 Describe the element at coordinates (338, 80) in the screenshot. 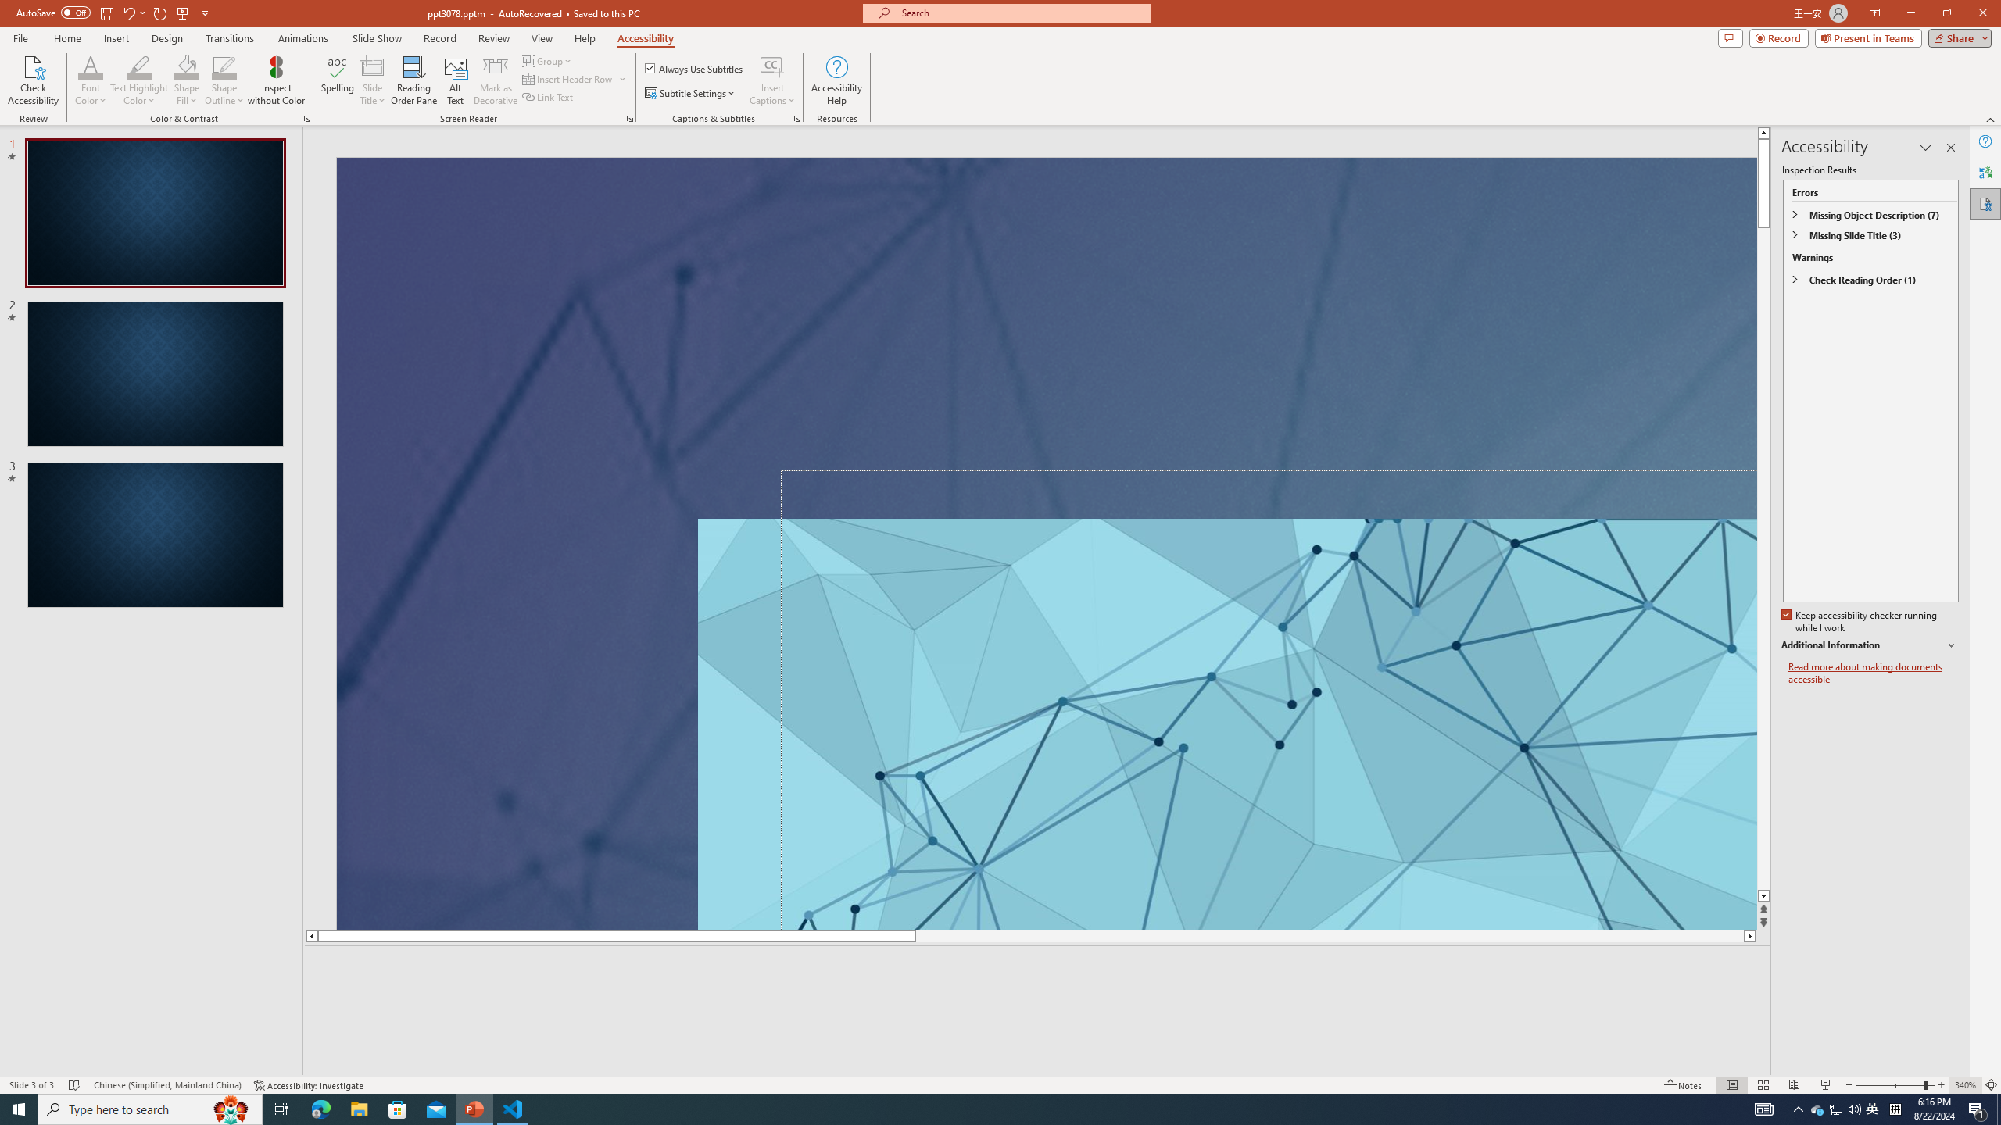

I see `Spelling...` at that location.